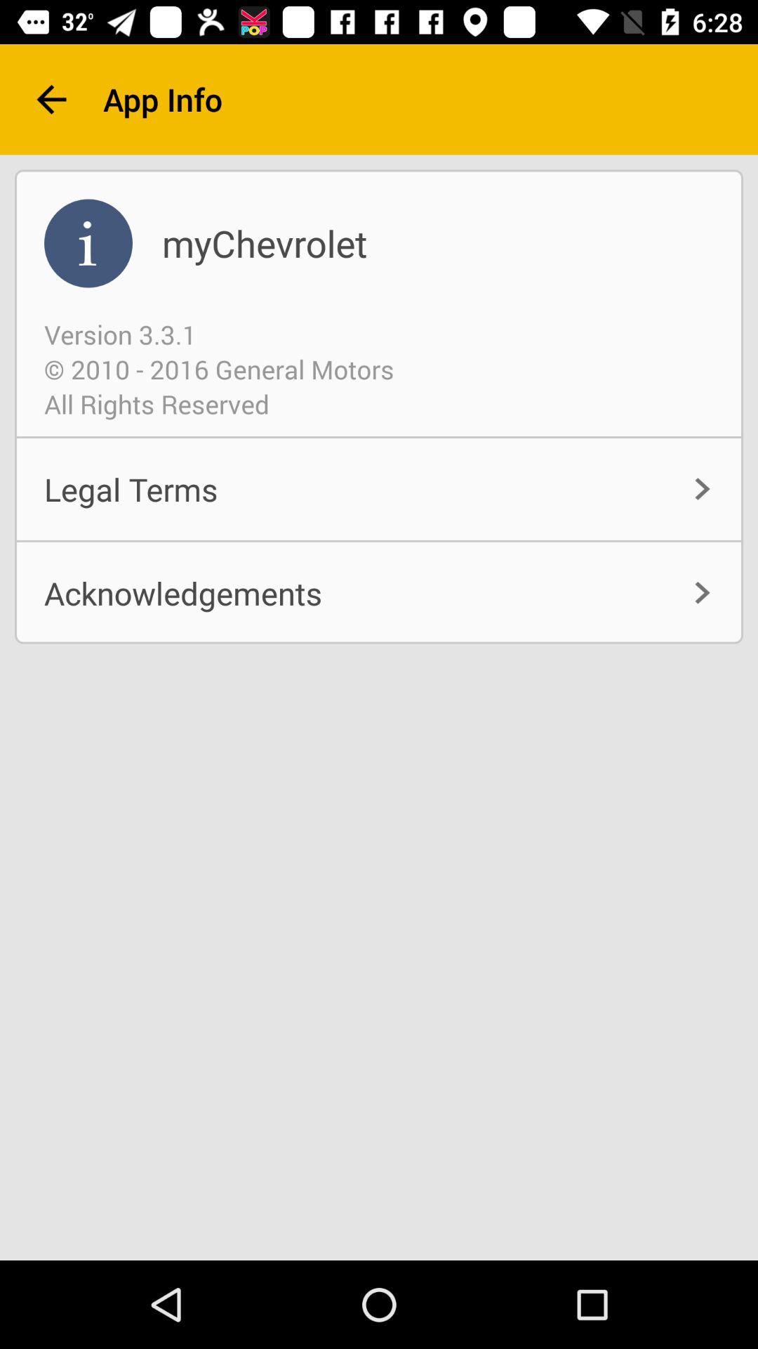  Describe the element at coordinates (51, 100) in the screenshot. I see `select the item next to app info item` at that location.